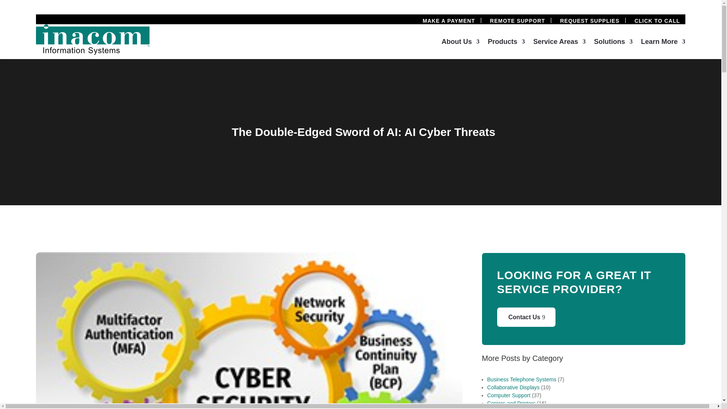 The width and height of the screenshot is (727, 409). I want to click on Products, so click(506, 43).